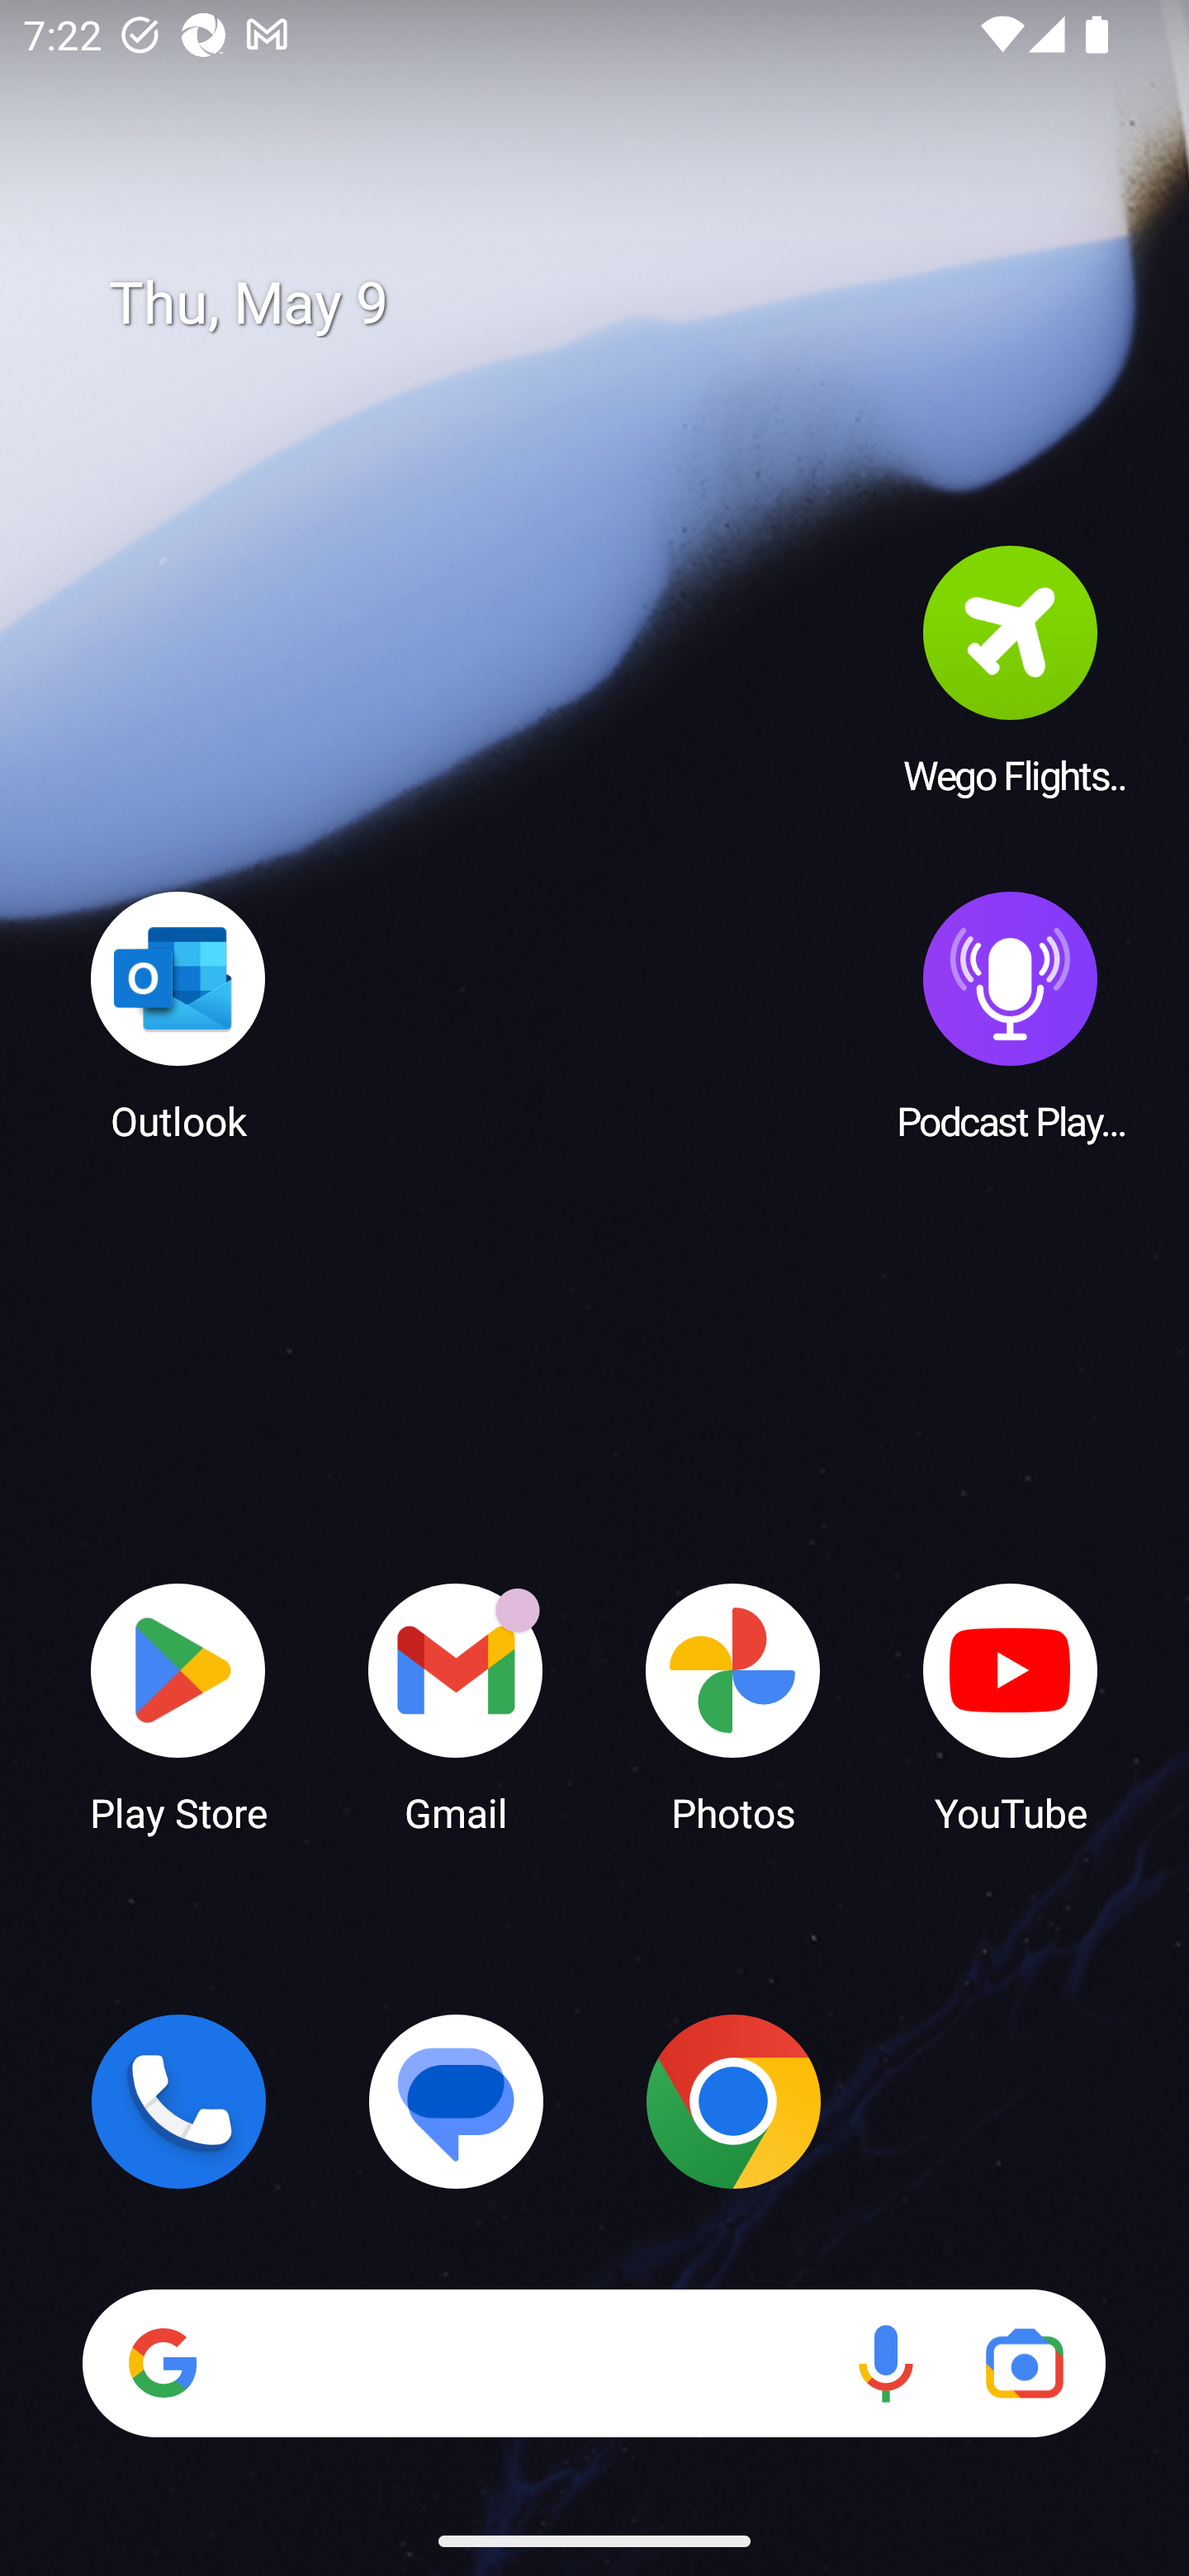  Describe the element at coordinates (594, 2363) in the screenshot. I see `Search Voice search Google Lens` at that location.